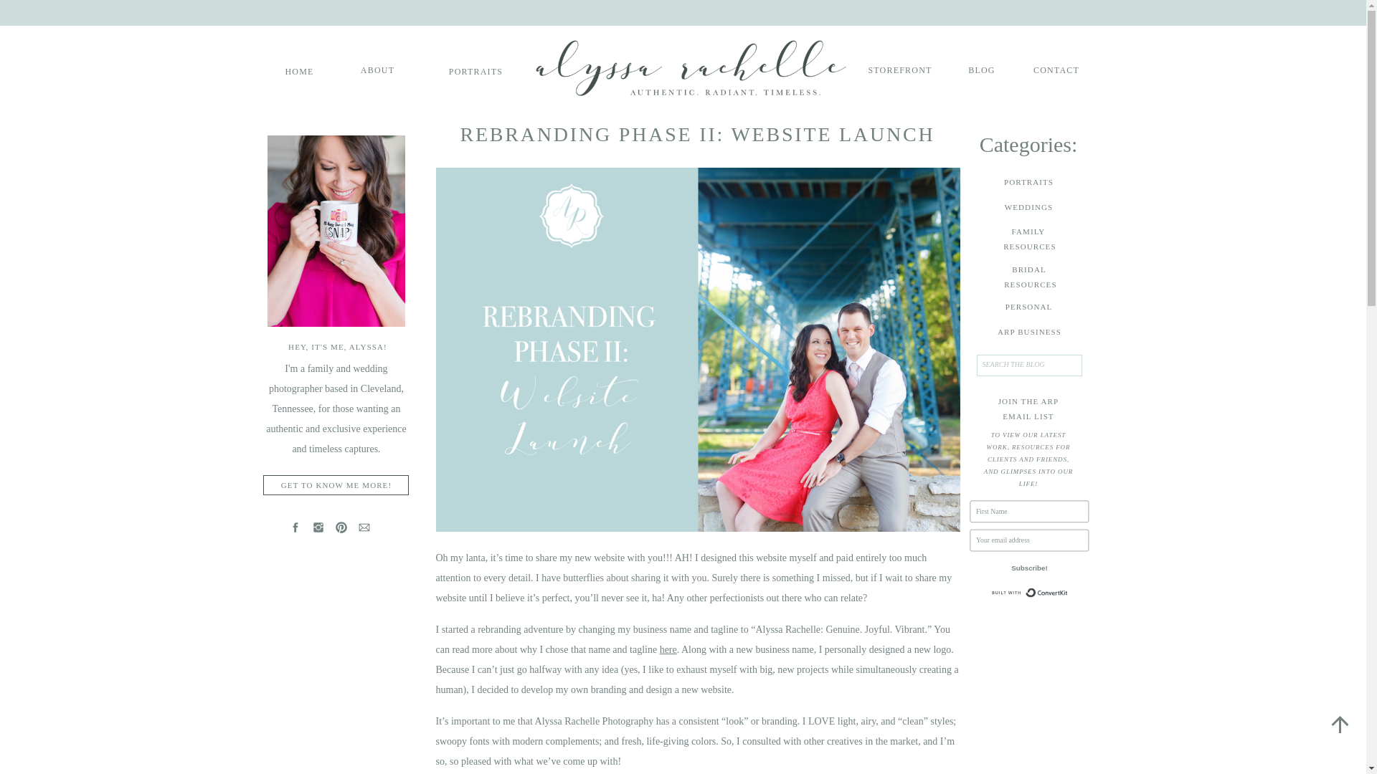  What do you see at coordinates (899, 69) in the screenshot?
I see `WEDDINGS` at bounding box center [899, 69].